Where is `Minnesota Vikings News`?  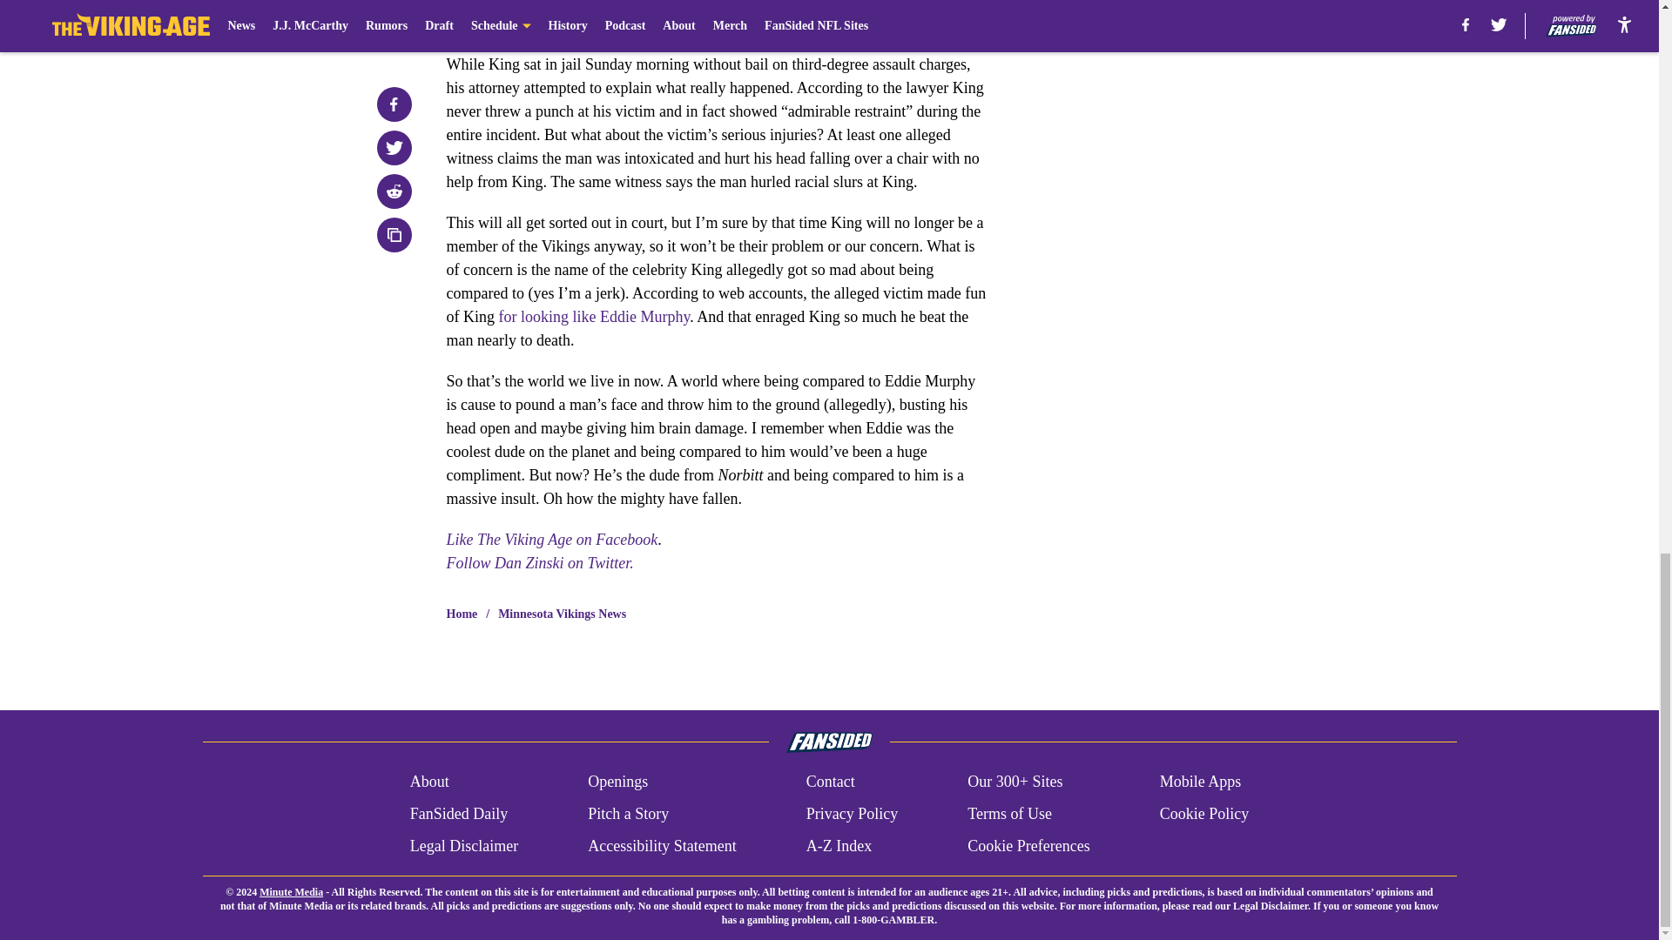
Minnesota Vikings News is located at coordinates (562, 614).